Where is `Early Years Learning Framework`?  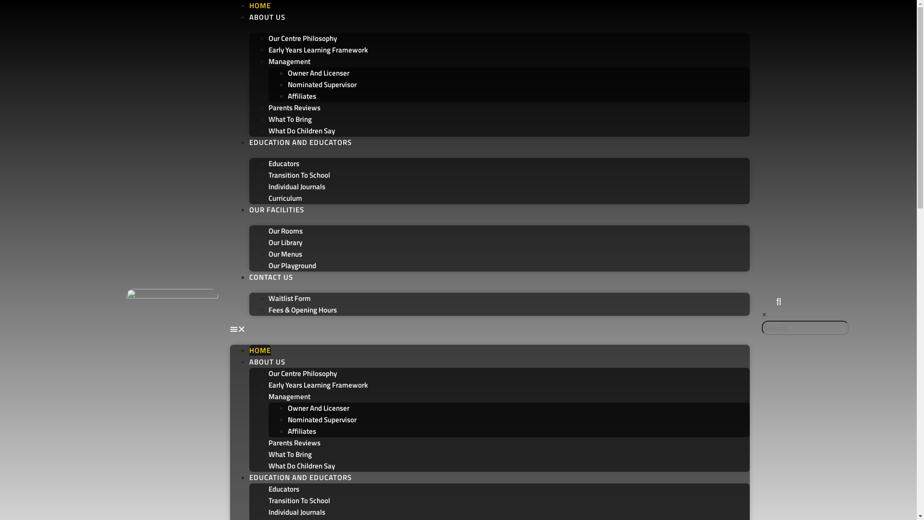 Early Years Learning Framework is located at coordinates (318, 50).